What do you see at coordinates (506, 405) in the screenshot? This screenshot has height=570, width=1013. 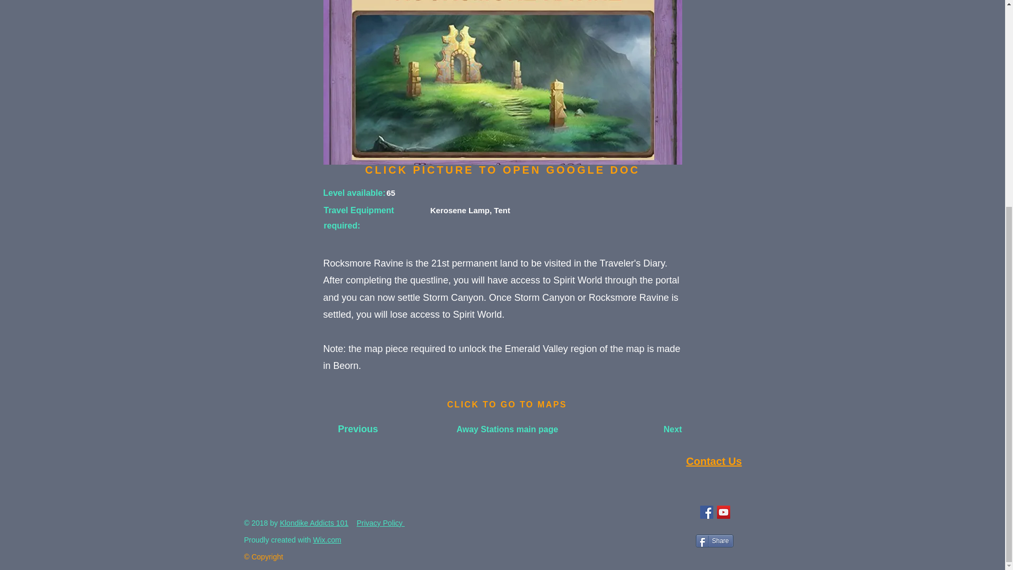 I see `CLICK TO GO TO MAPS` at bounding box center [506, 405].